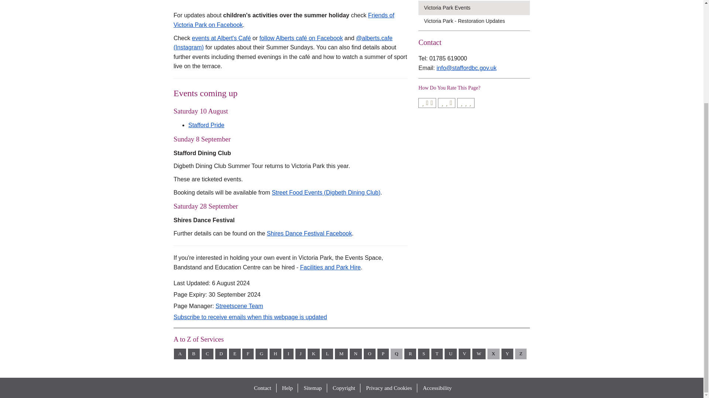  Describe the element at coordinates (309, 233) in the screenshot. I see `Shires Dance Festival Facebook` at that location.